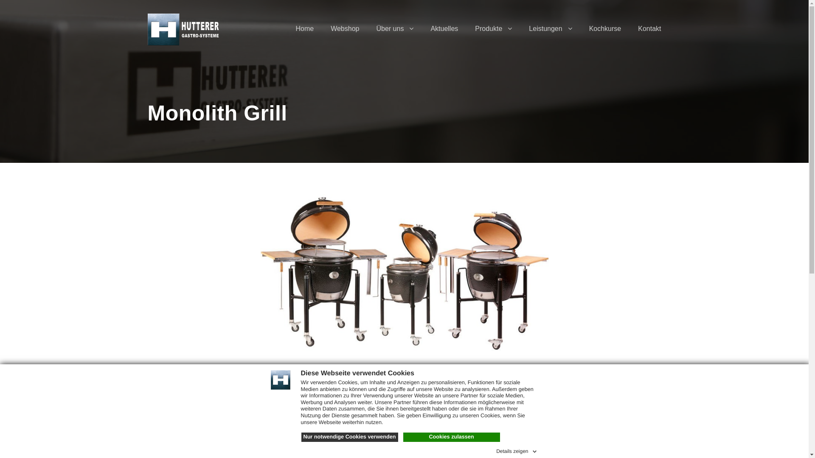 The width and height of the screenshot is (815, 458). What do you see at coordinates (519, 383) in the screenshot?
I see `instagram` at bounding box center [519, 383].